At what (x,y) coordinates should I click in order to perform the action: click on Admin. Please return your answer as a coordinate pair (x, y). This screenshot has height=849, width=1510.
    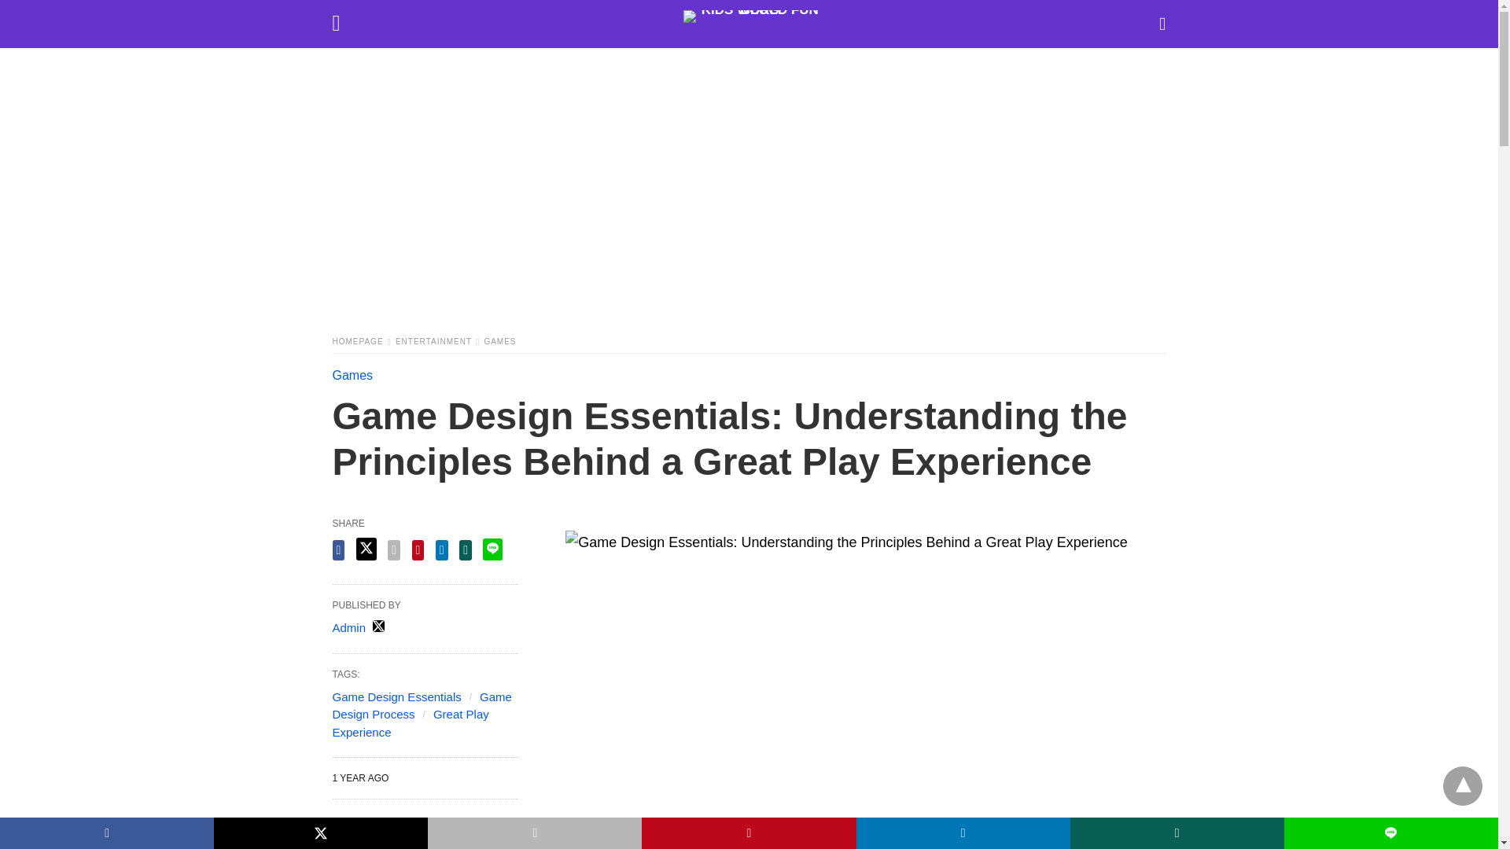
    Looking at the image, I should click on (348, 627).